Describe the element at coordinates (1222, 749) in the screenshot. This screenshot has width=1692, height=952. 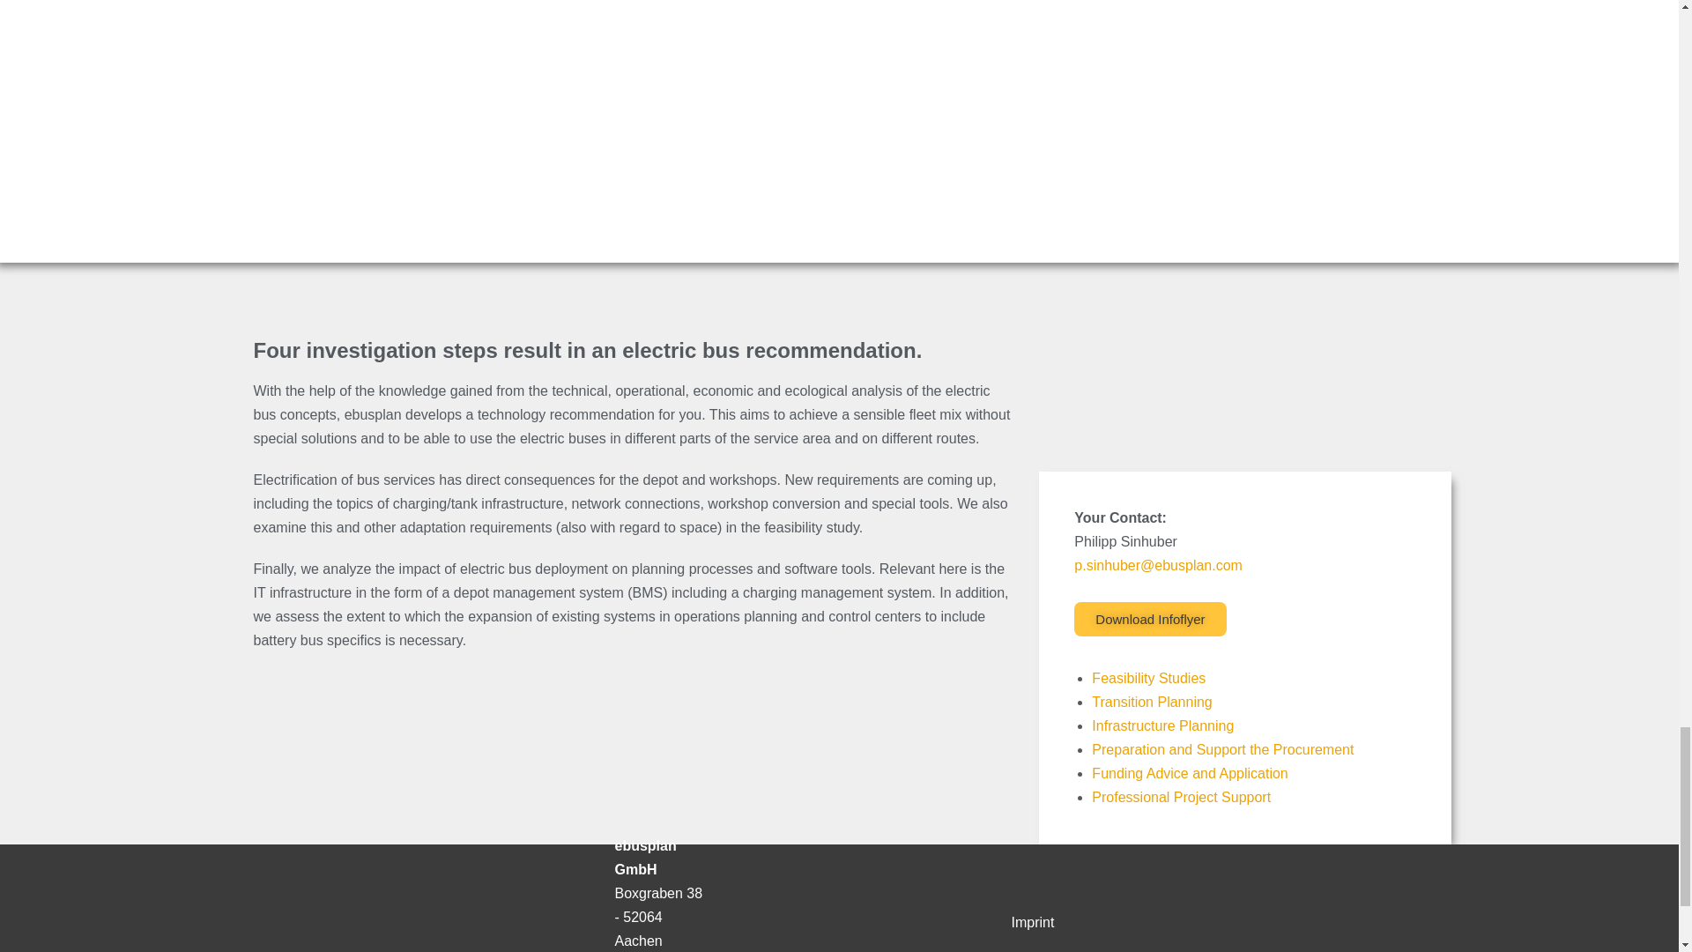
I see `Preparation and Support the Procurement` at that location.